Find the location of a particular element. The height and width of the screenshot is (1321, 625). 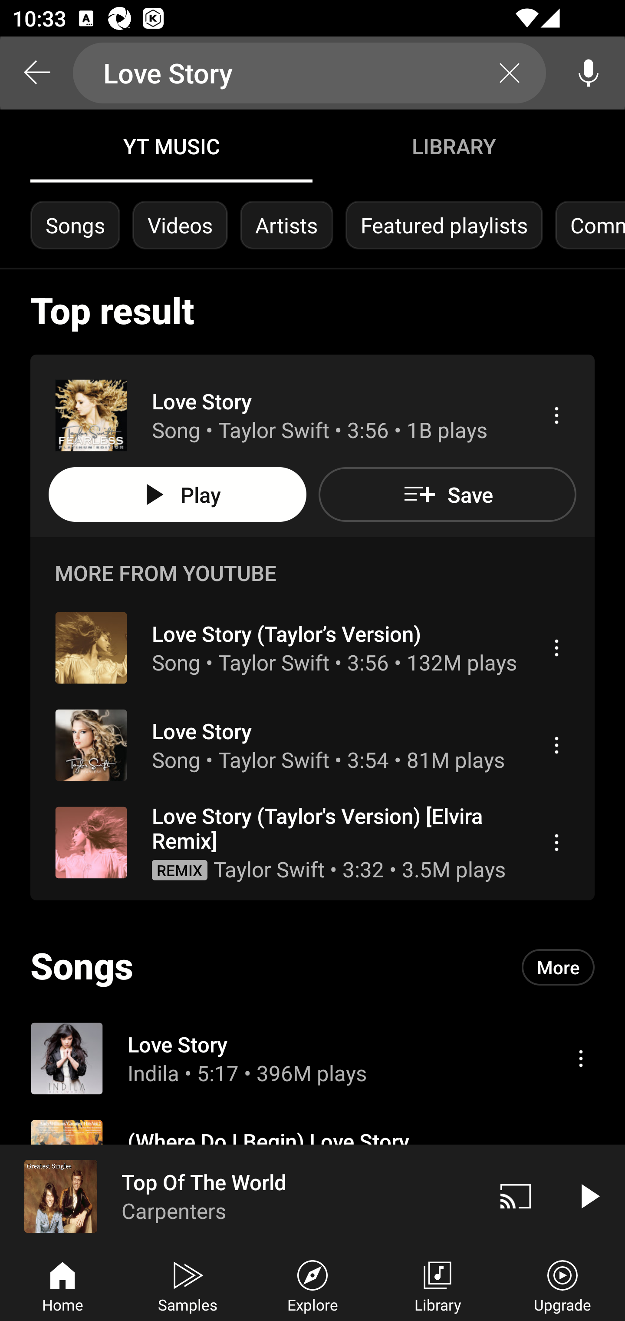

Save Save to playlist is located at coordinates (447, 495).